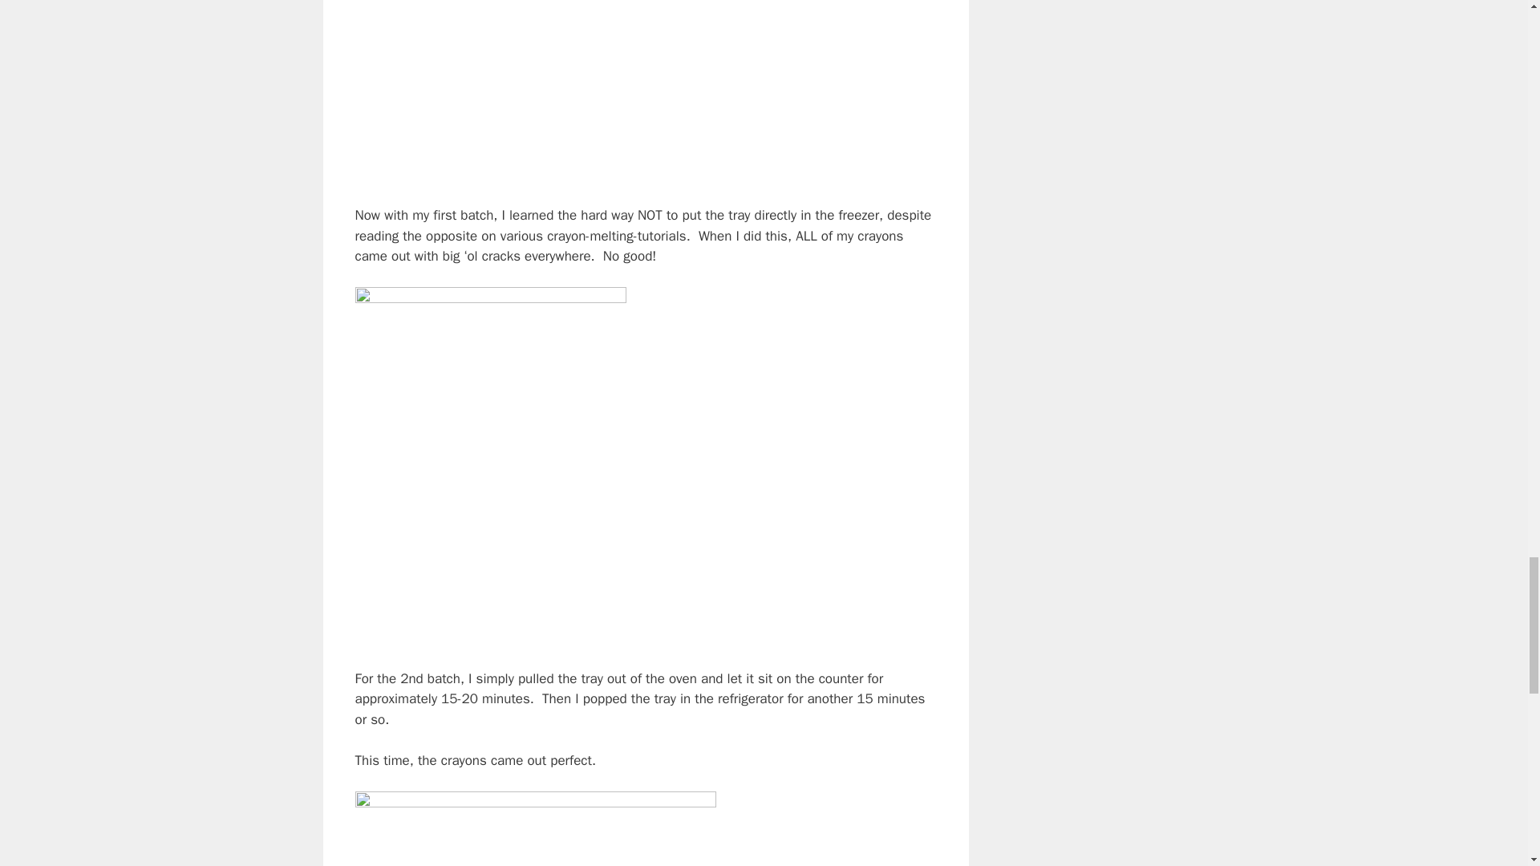  I want to click on Olympics Crayons TCL a, so click(534, 829).